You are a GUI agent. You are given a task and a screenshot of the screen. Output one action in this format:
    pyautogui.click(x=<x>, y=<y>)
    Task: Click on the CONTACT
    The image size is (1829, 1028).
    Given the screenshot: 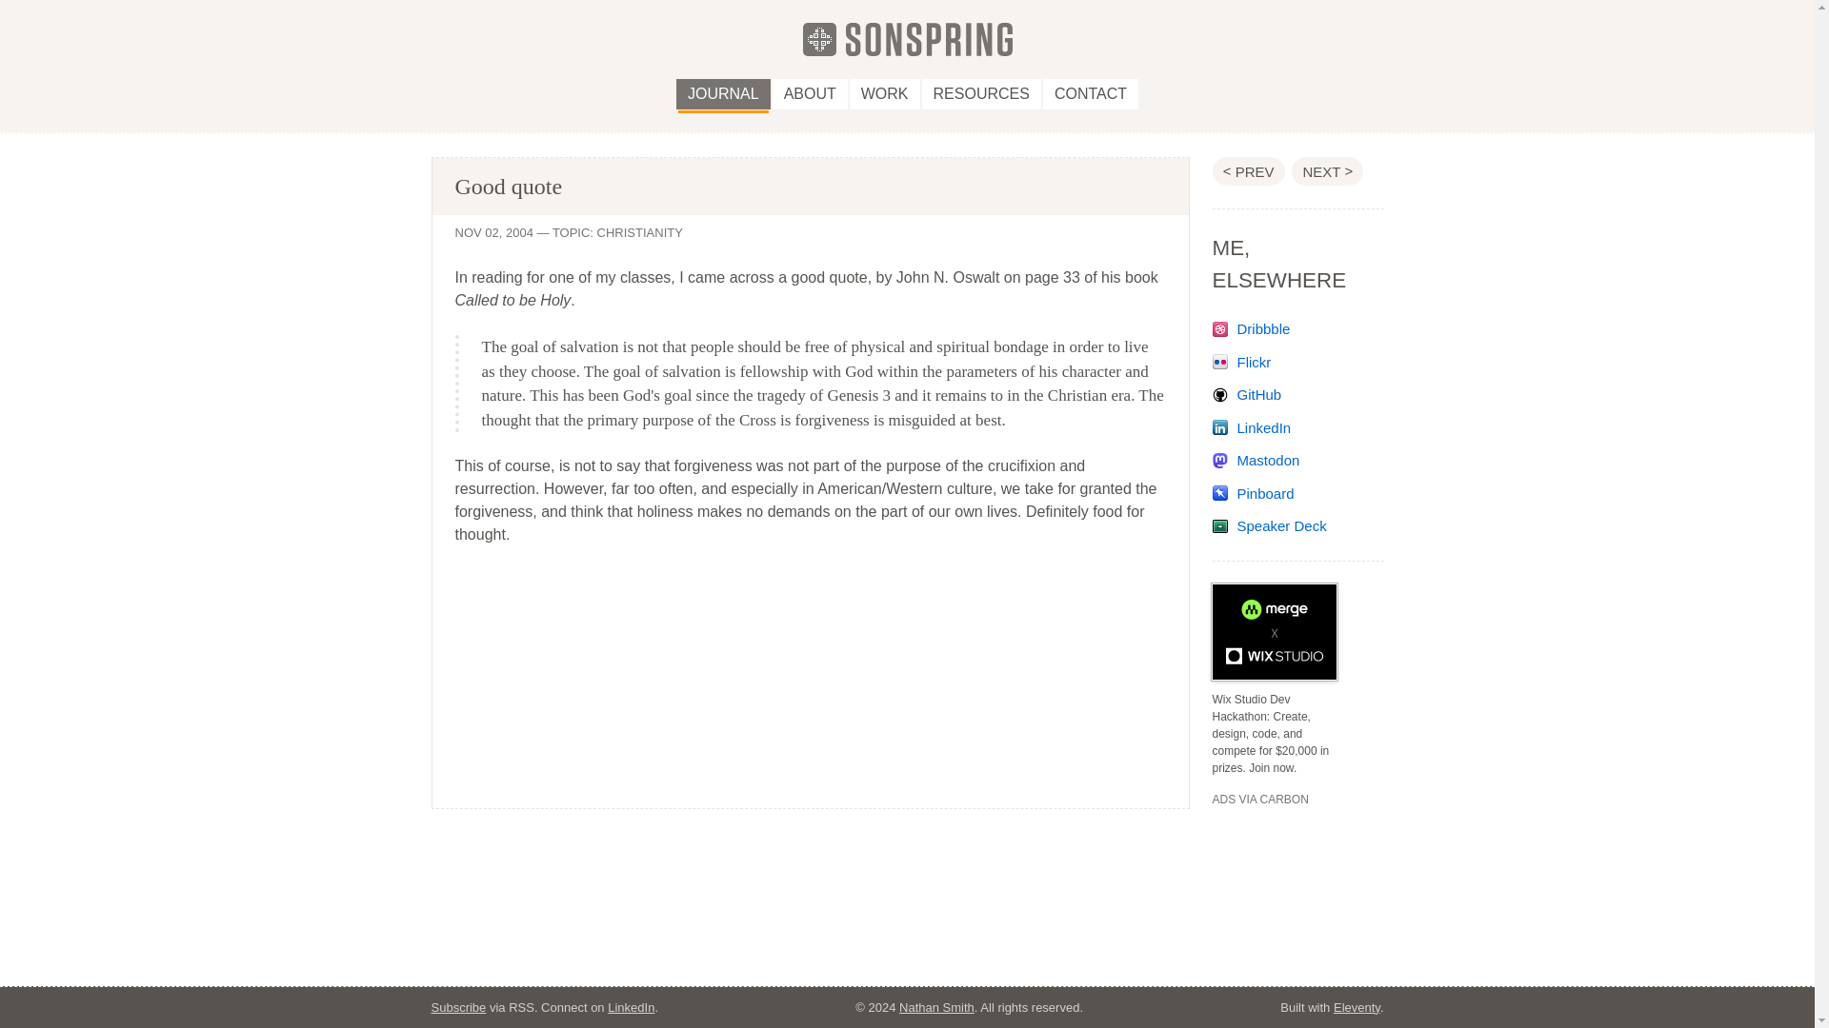 What is the action you would take?
    pyautogui.click(x=1090, y=93)
    